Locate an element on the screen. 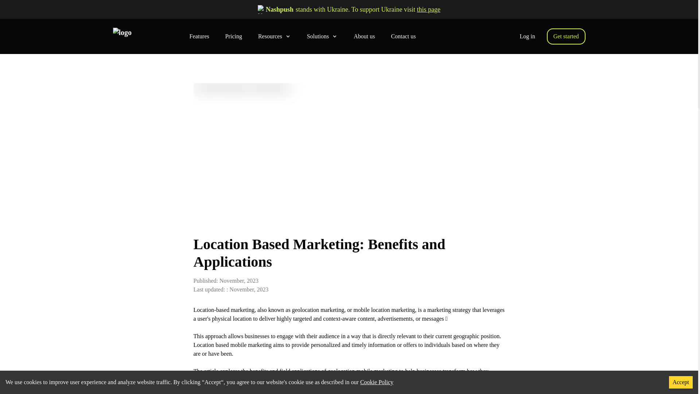 The image size is (700, 394). Get started is located at coordinates (566, 36).